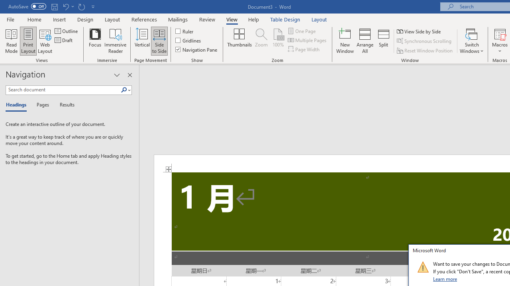 The image size is (510, 286). What do you see at coordinates (365, 41) in the screenshot?
I see `Arrange All` at bounding box center [365, 41].